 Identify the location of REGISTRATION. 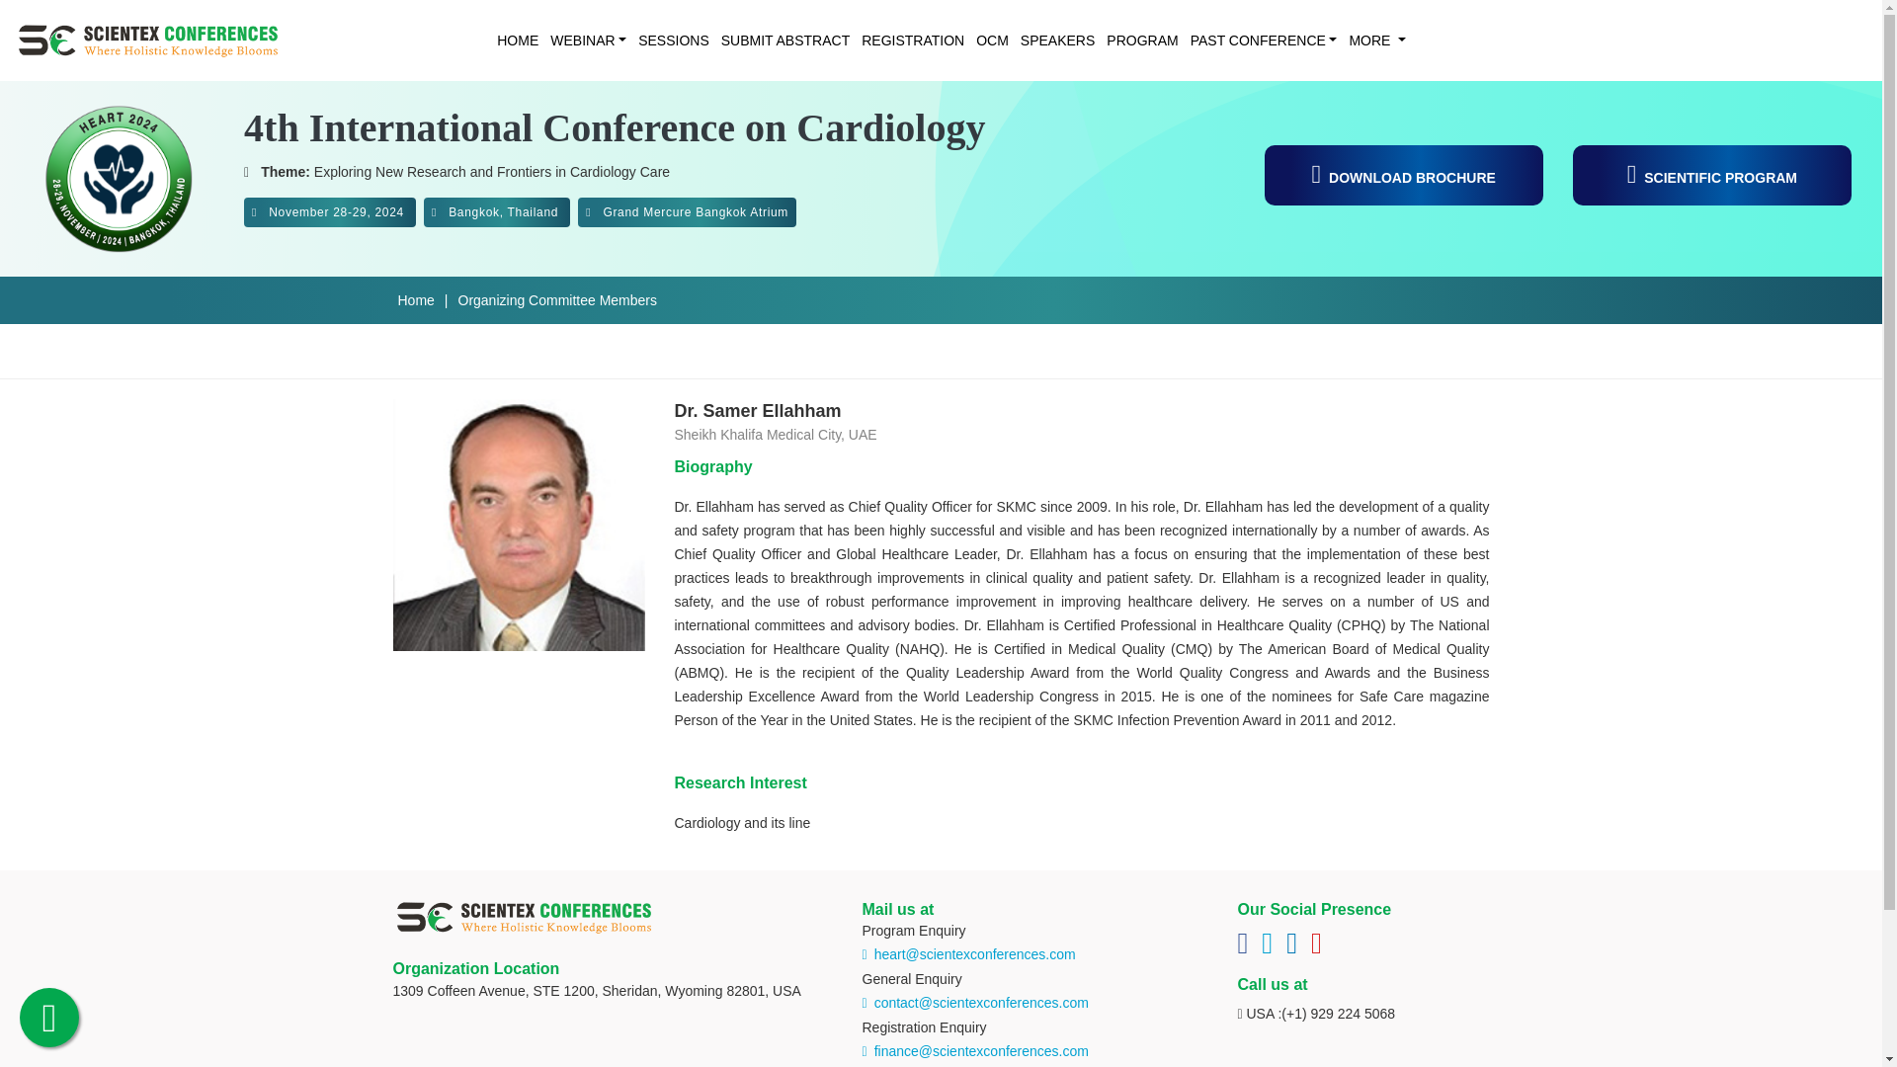
(907, 40).